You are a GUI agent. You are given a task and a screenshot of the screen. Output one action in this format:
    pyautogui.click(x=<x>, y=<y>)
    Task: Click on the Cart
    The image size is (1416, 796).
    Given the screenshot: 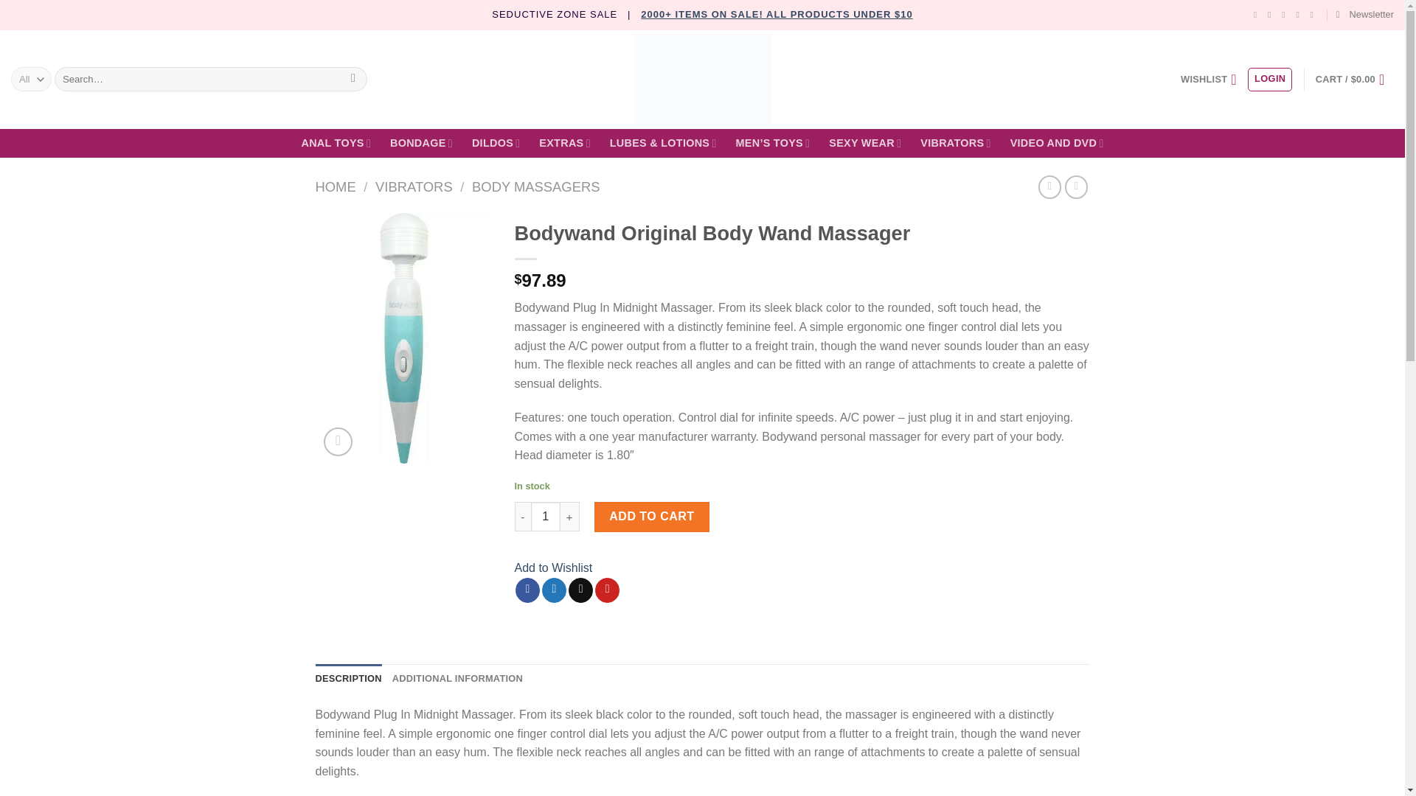 What is the action you would take?
    pyautogui.click(x=1354, y=80)
    